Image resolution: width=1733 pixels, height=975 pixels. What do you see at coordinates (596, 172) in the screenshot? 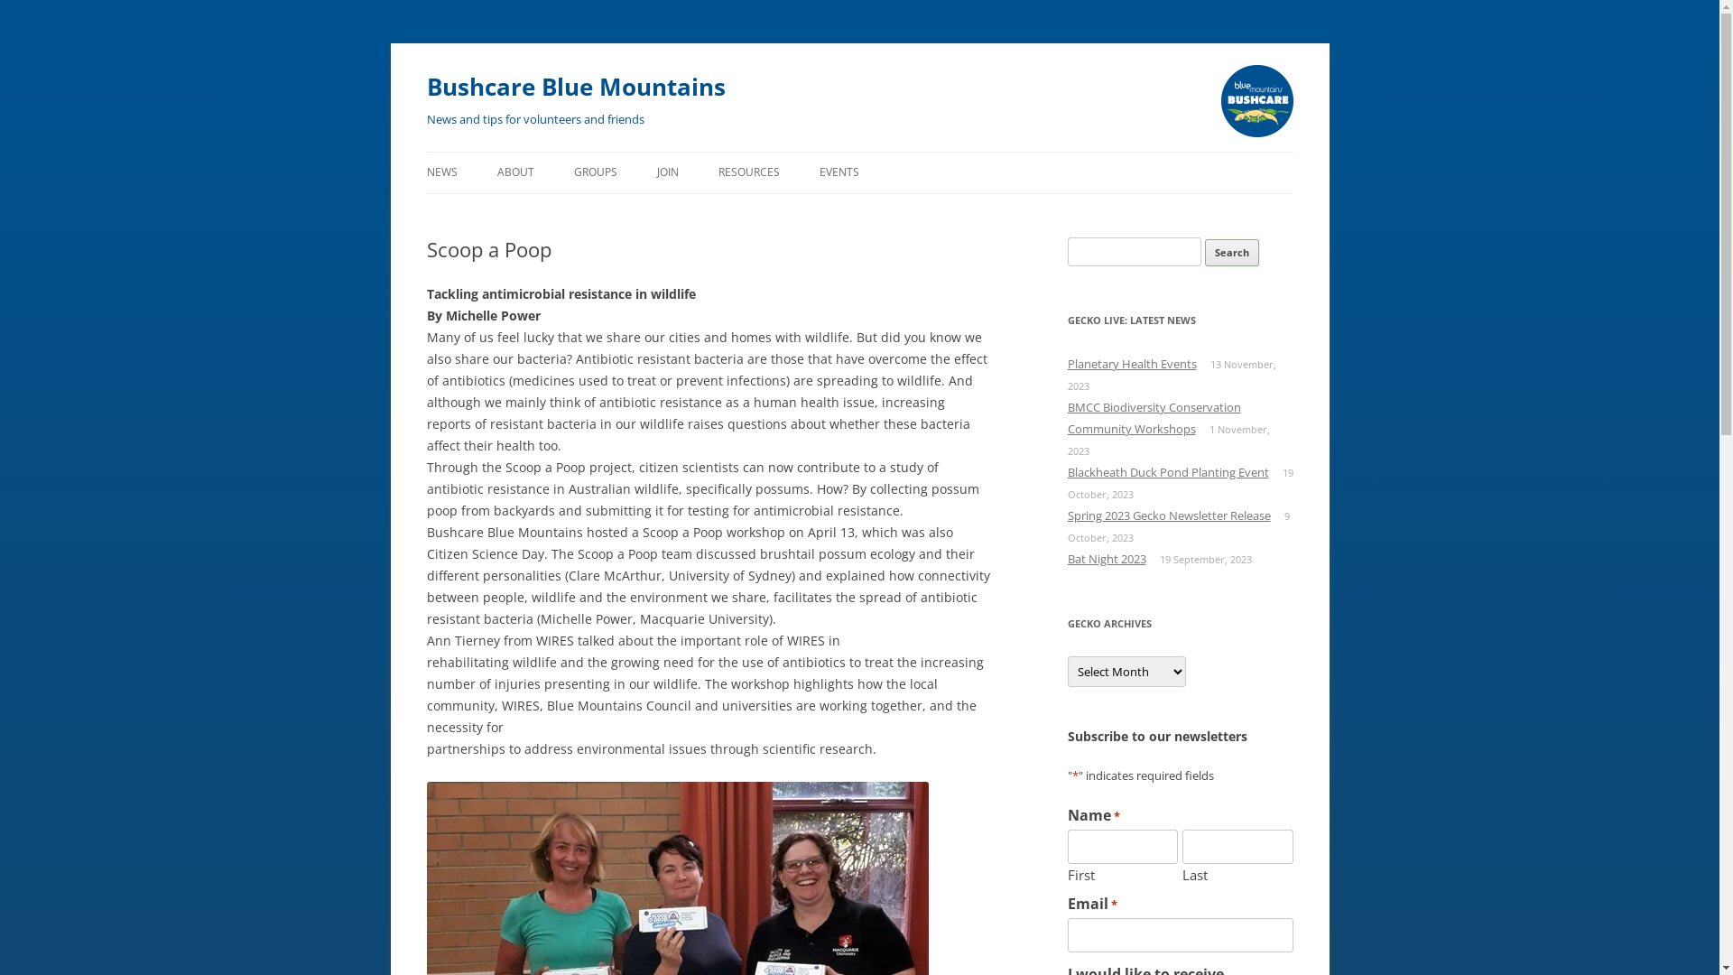
I see `GROUPS` at bounding box center [596, 172].